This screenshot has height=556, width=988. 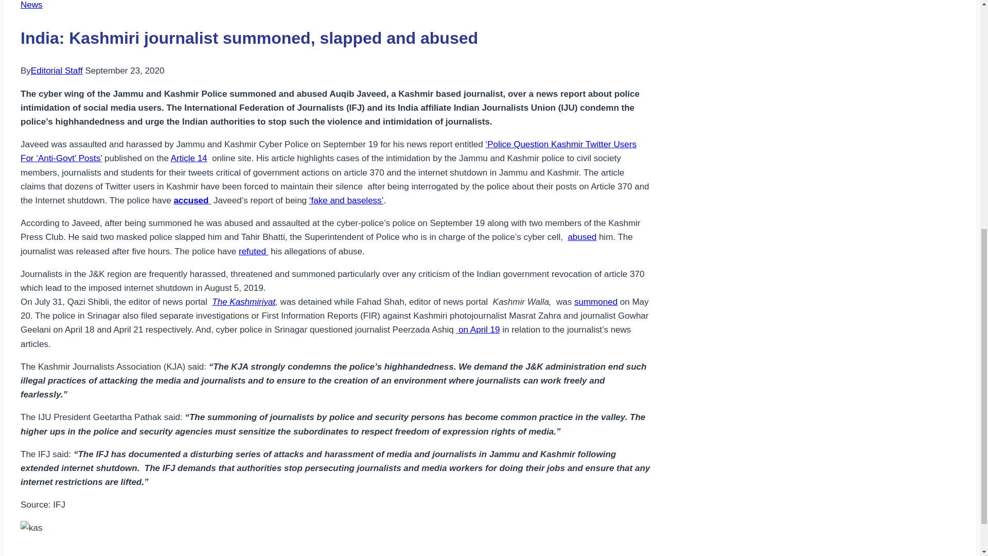 What do you see at coordinates (254, 251) in the screenshot?
I see `refuted ` at bounding box center [254, 251].